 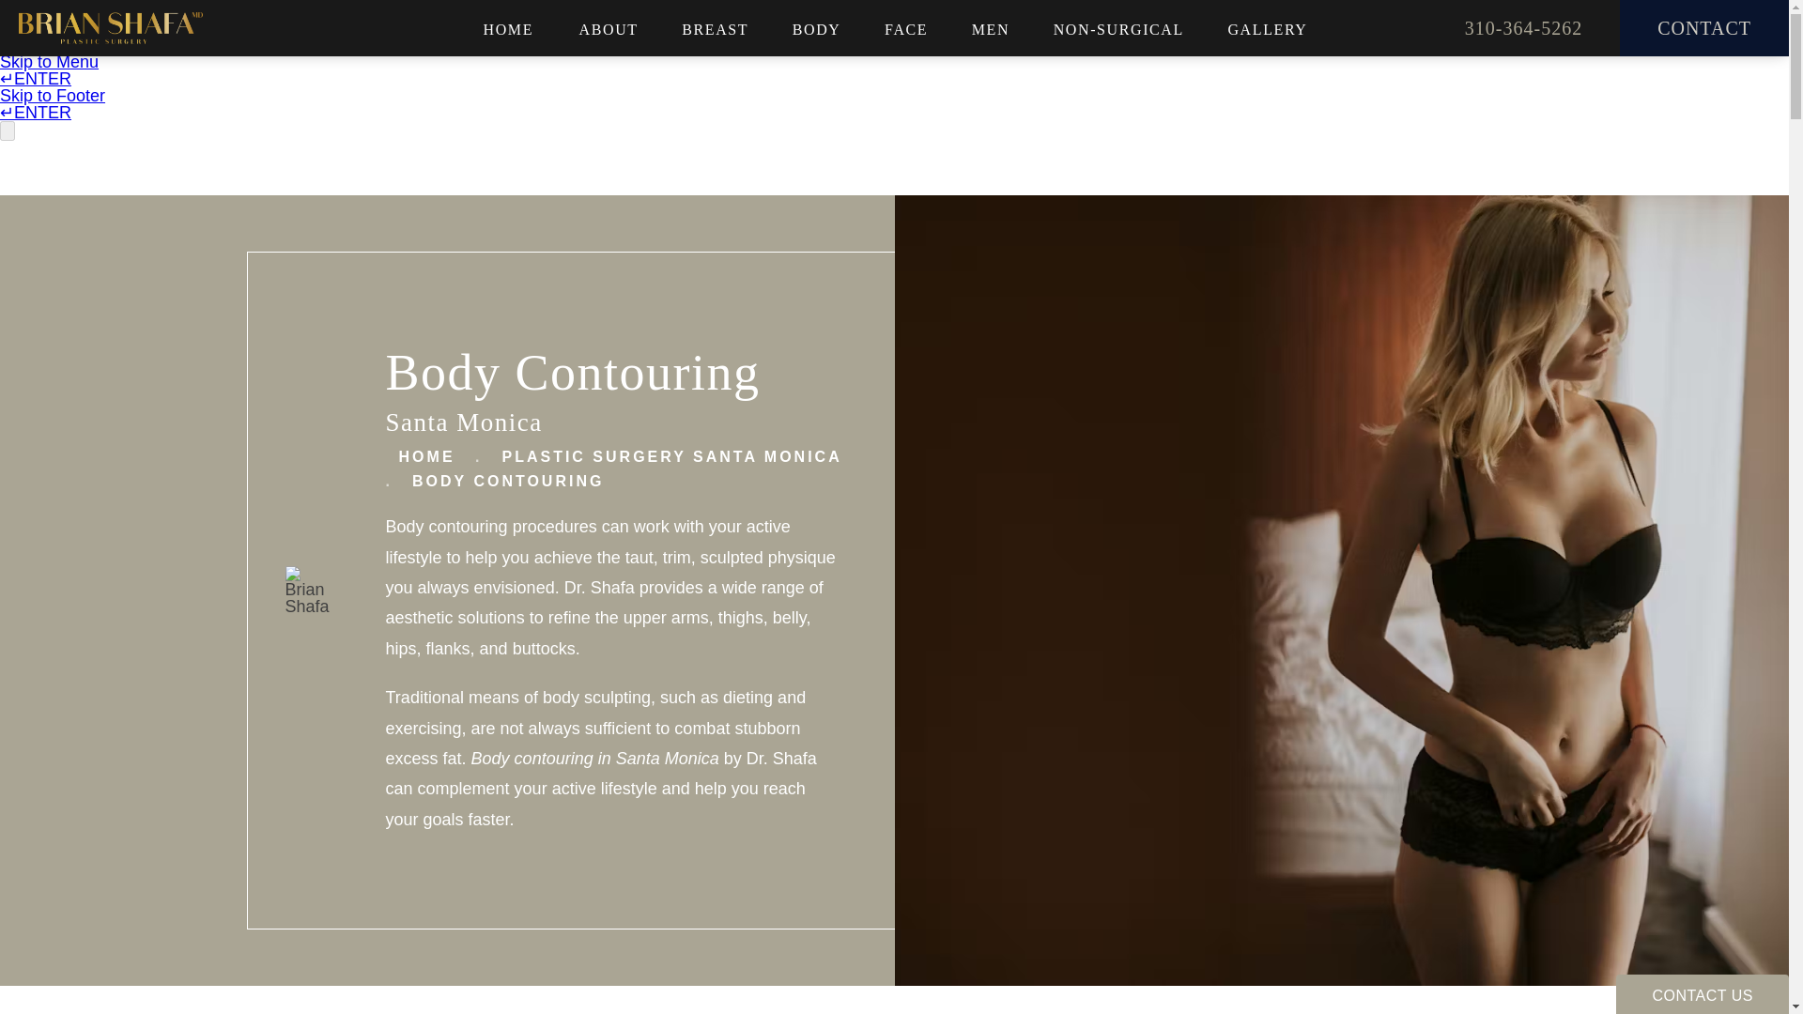 I want to click on BREAST, so click(x=715, y=29).